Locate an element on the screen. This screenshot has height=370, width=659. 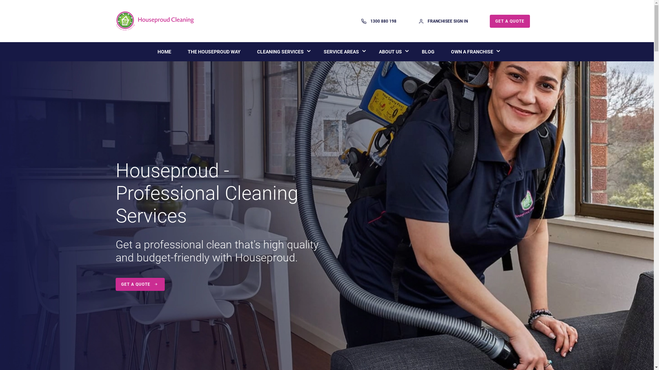
HOME is located at coordinates (164, 52).